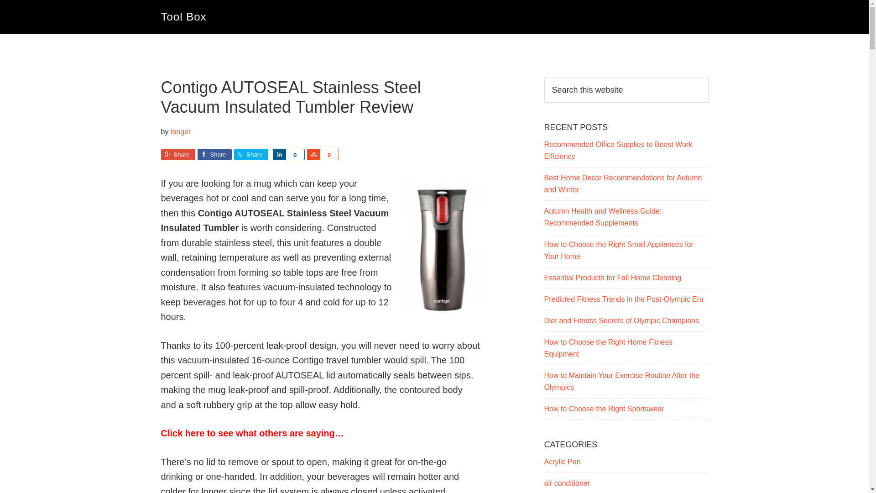  Describe the element at coordinates (214, 154) in the screenshot. I see `Share` at that location.